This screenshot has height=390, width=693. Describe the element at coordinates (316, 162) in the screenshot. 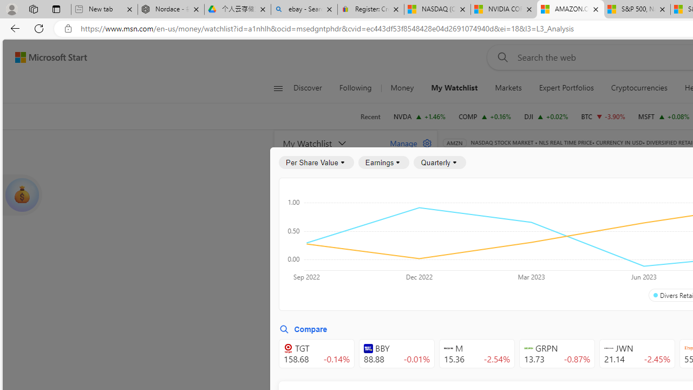

I see `Per Share Value` at that location.